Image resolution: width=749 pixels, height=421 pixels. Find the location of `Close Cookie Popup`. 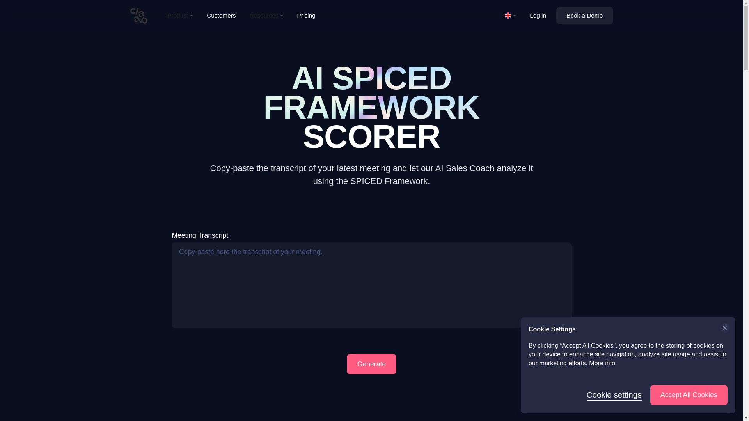

Close Cookie Popup is located at coordinates (724, 328).